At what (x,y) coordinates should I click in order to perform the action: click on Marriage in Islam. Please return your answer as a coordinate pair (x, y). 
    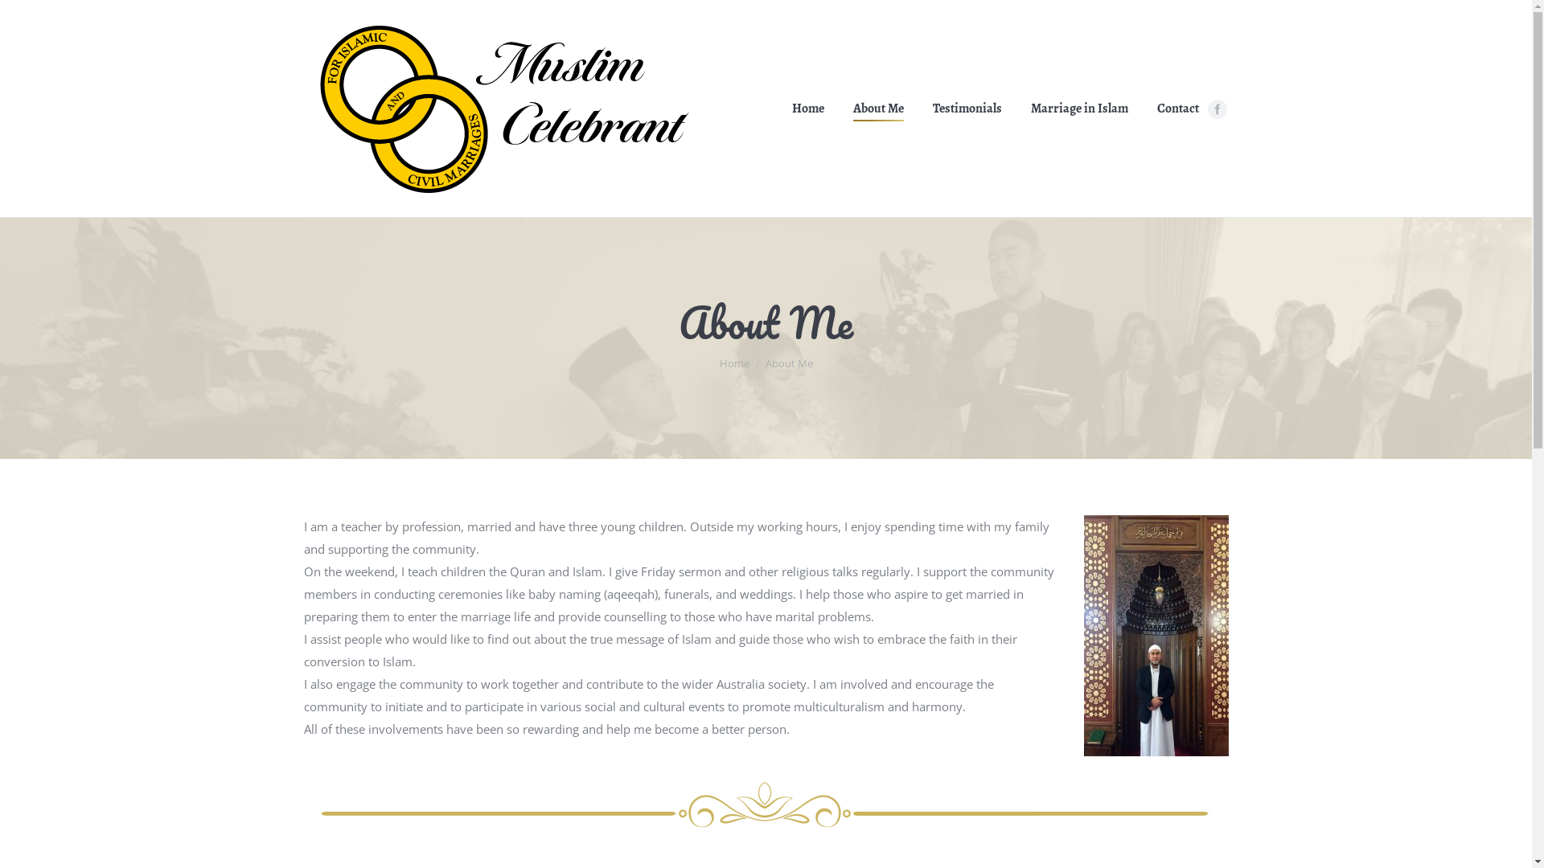
    Looking at the image, I should click on (1079, 108).